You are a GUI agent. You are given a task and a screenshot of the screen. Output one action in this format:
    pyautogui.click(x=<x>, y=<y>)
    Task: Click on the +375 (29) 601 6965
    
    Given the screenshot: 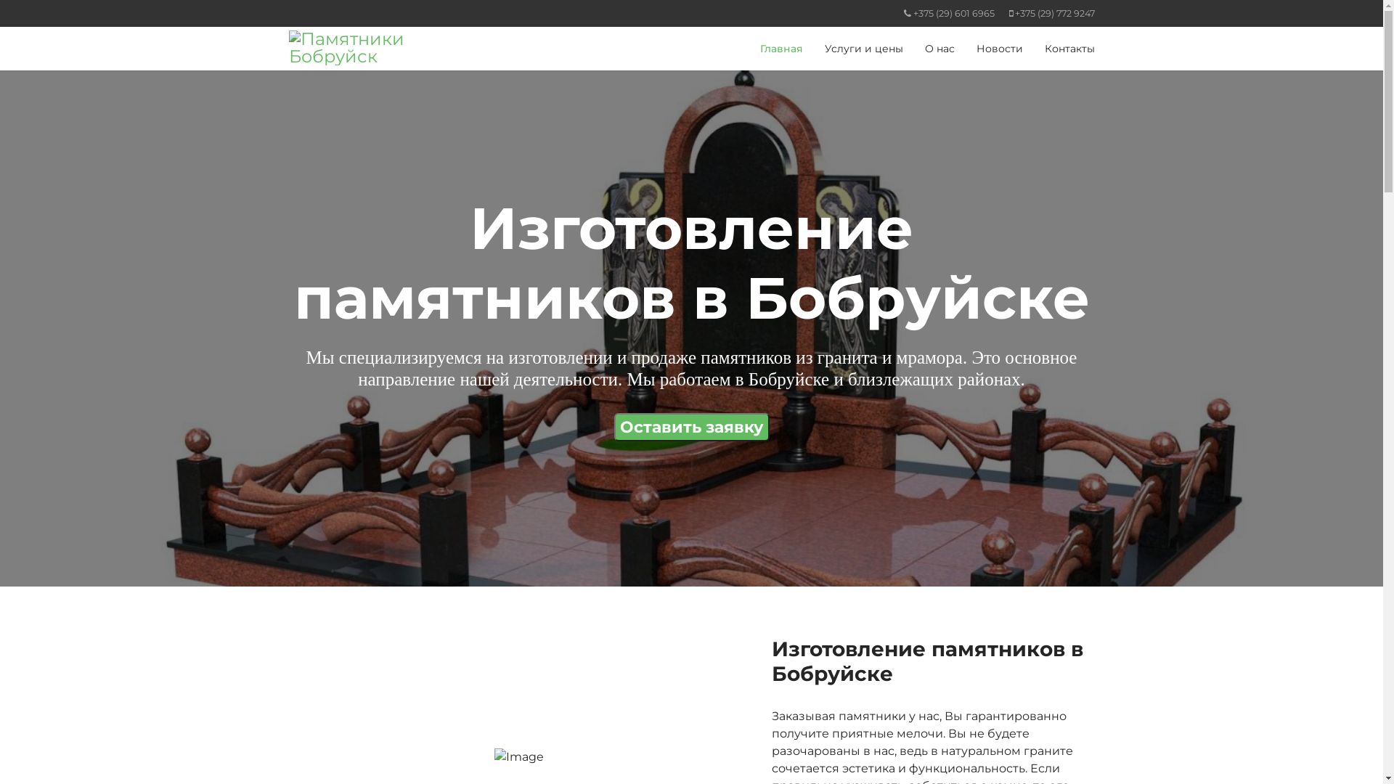 What is the action you would take?
    pyautogui.click(x=954, y=13)
    